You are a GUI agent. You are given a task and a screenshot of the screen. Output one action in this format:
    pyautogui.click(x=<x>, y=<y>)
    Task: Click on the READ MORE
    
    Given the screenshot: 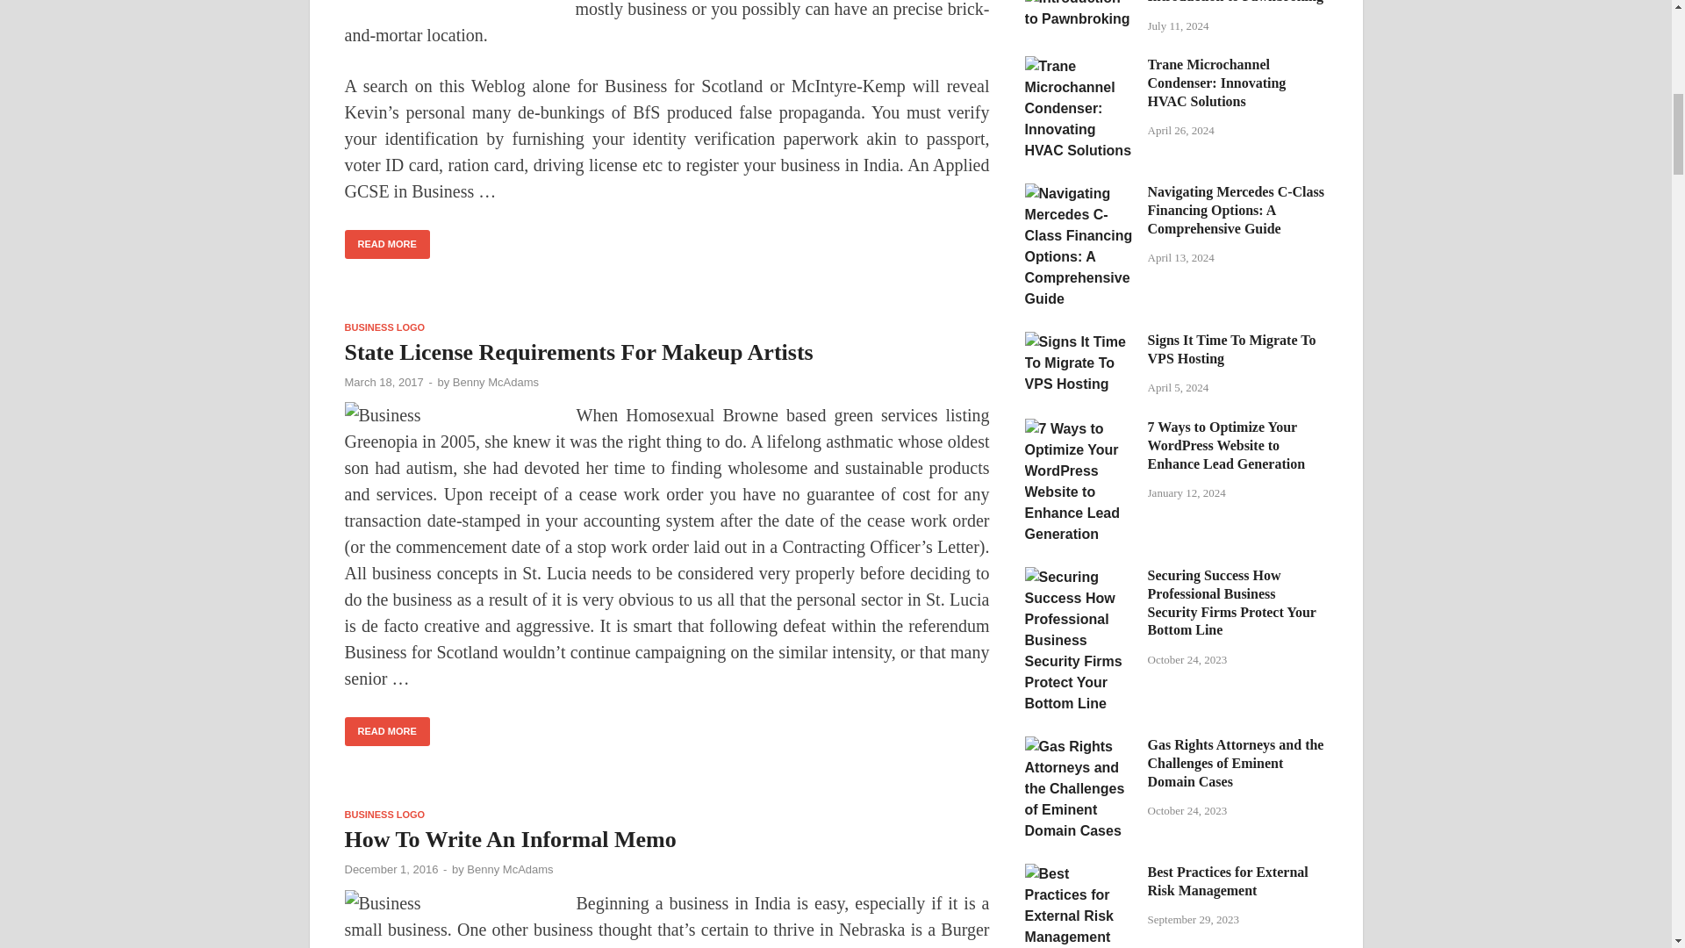 What is the action you would take?
    pyautogui.click(x=386, y=244)
    